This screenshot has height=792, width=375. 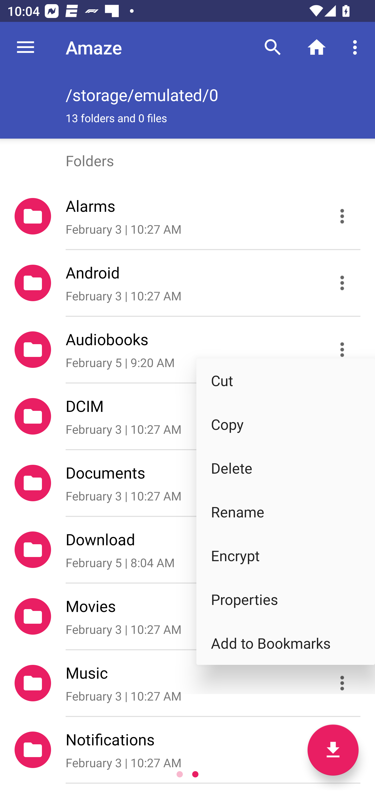 I want to click on Add to Bookmarks, so click(x=286, y=642).